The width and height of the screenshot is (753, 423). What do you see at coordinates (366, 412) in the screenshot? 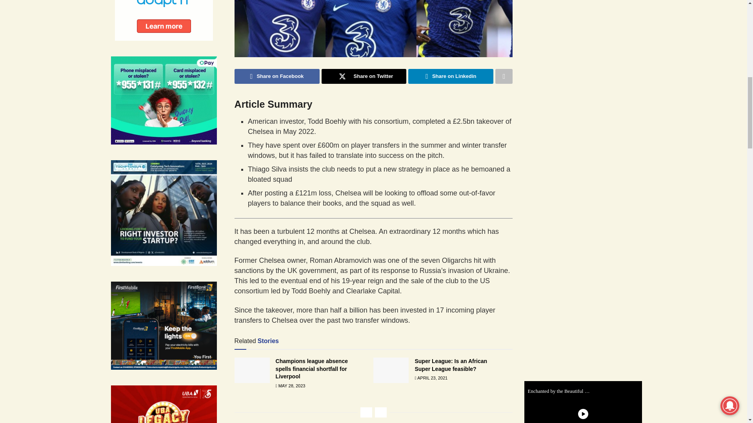
I see `Previous` at bounding box center [366, 412].